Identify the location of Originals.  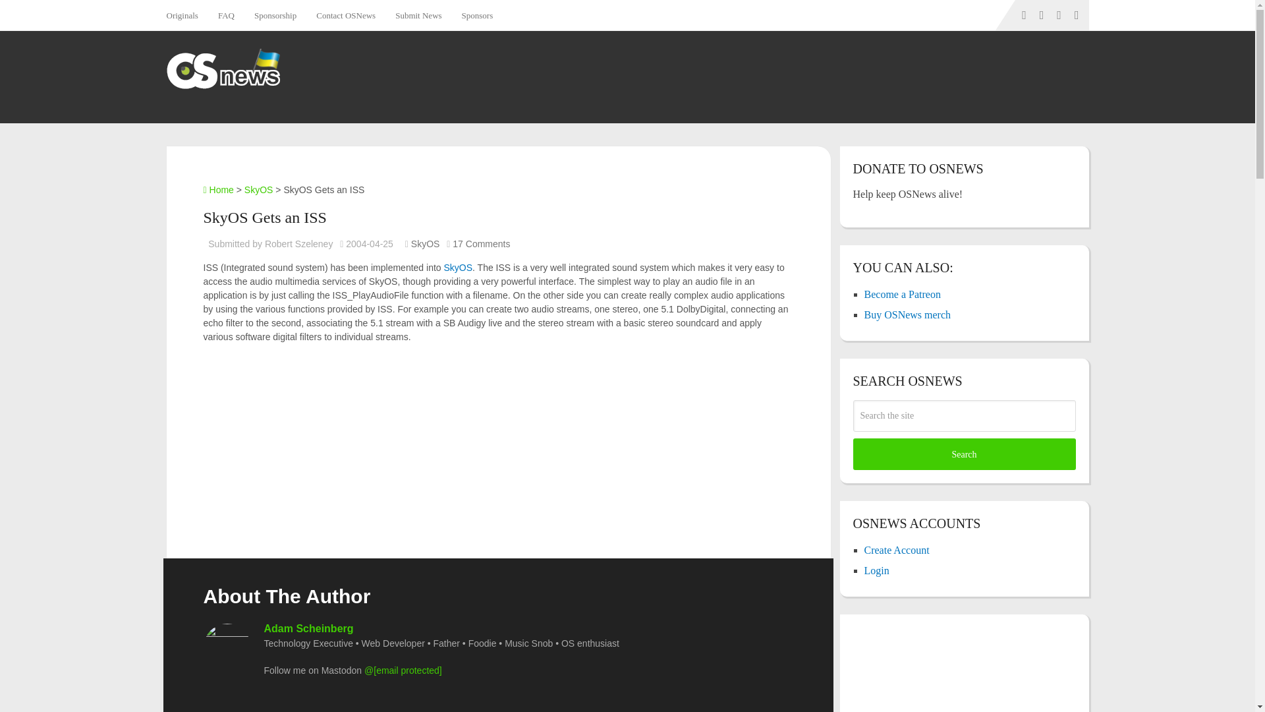
(186, 15).